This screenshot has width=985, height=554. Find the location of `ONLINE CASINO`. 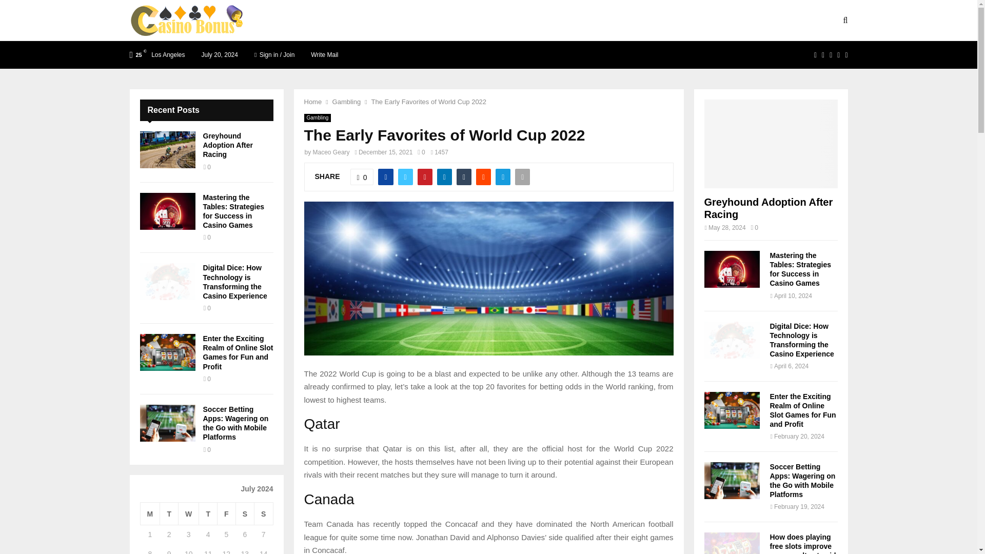

ONLINE CASINO is located at coordinates (553, 21).